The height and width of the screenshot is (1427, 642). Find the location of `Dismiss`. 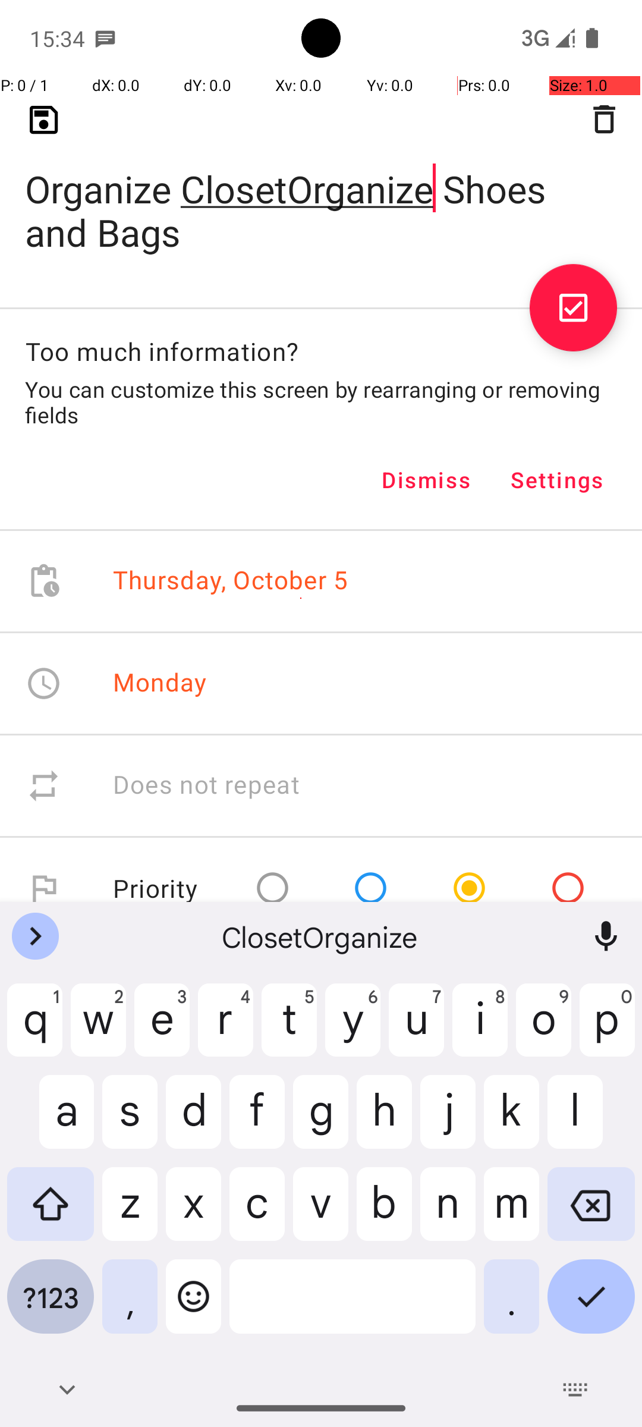

Dismiss is located at coordinates (426, 479).